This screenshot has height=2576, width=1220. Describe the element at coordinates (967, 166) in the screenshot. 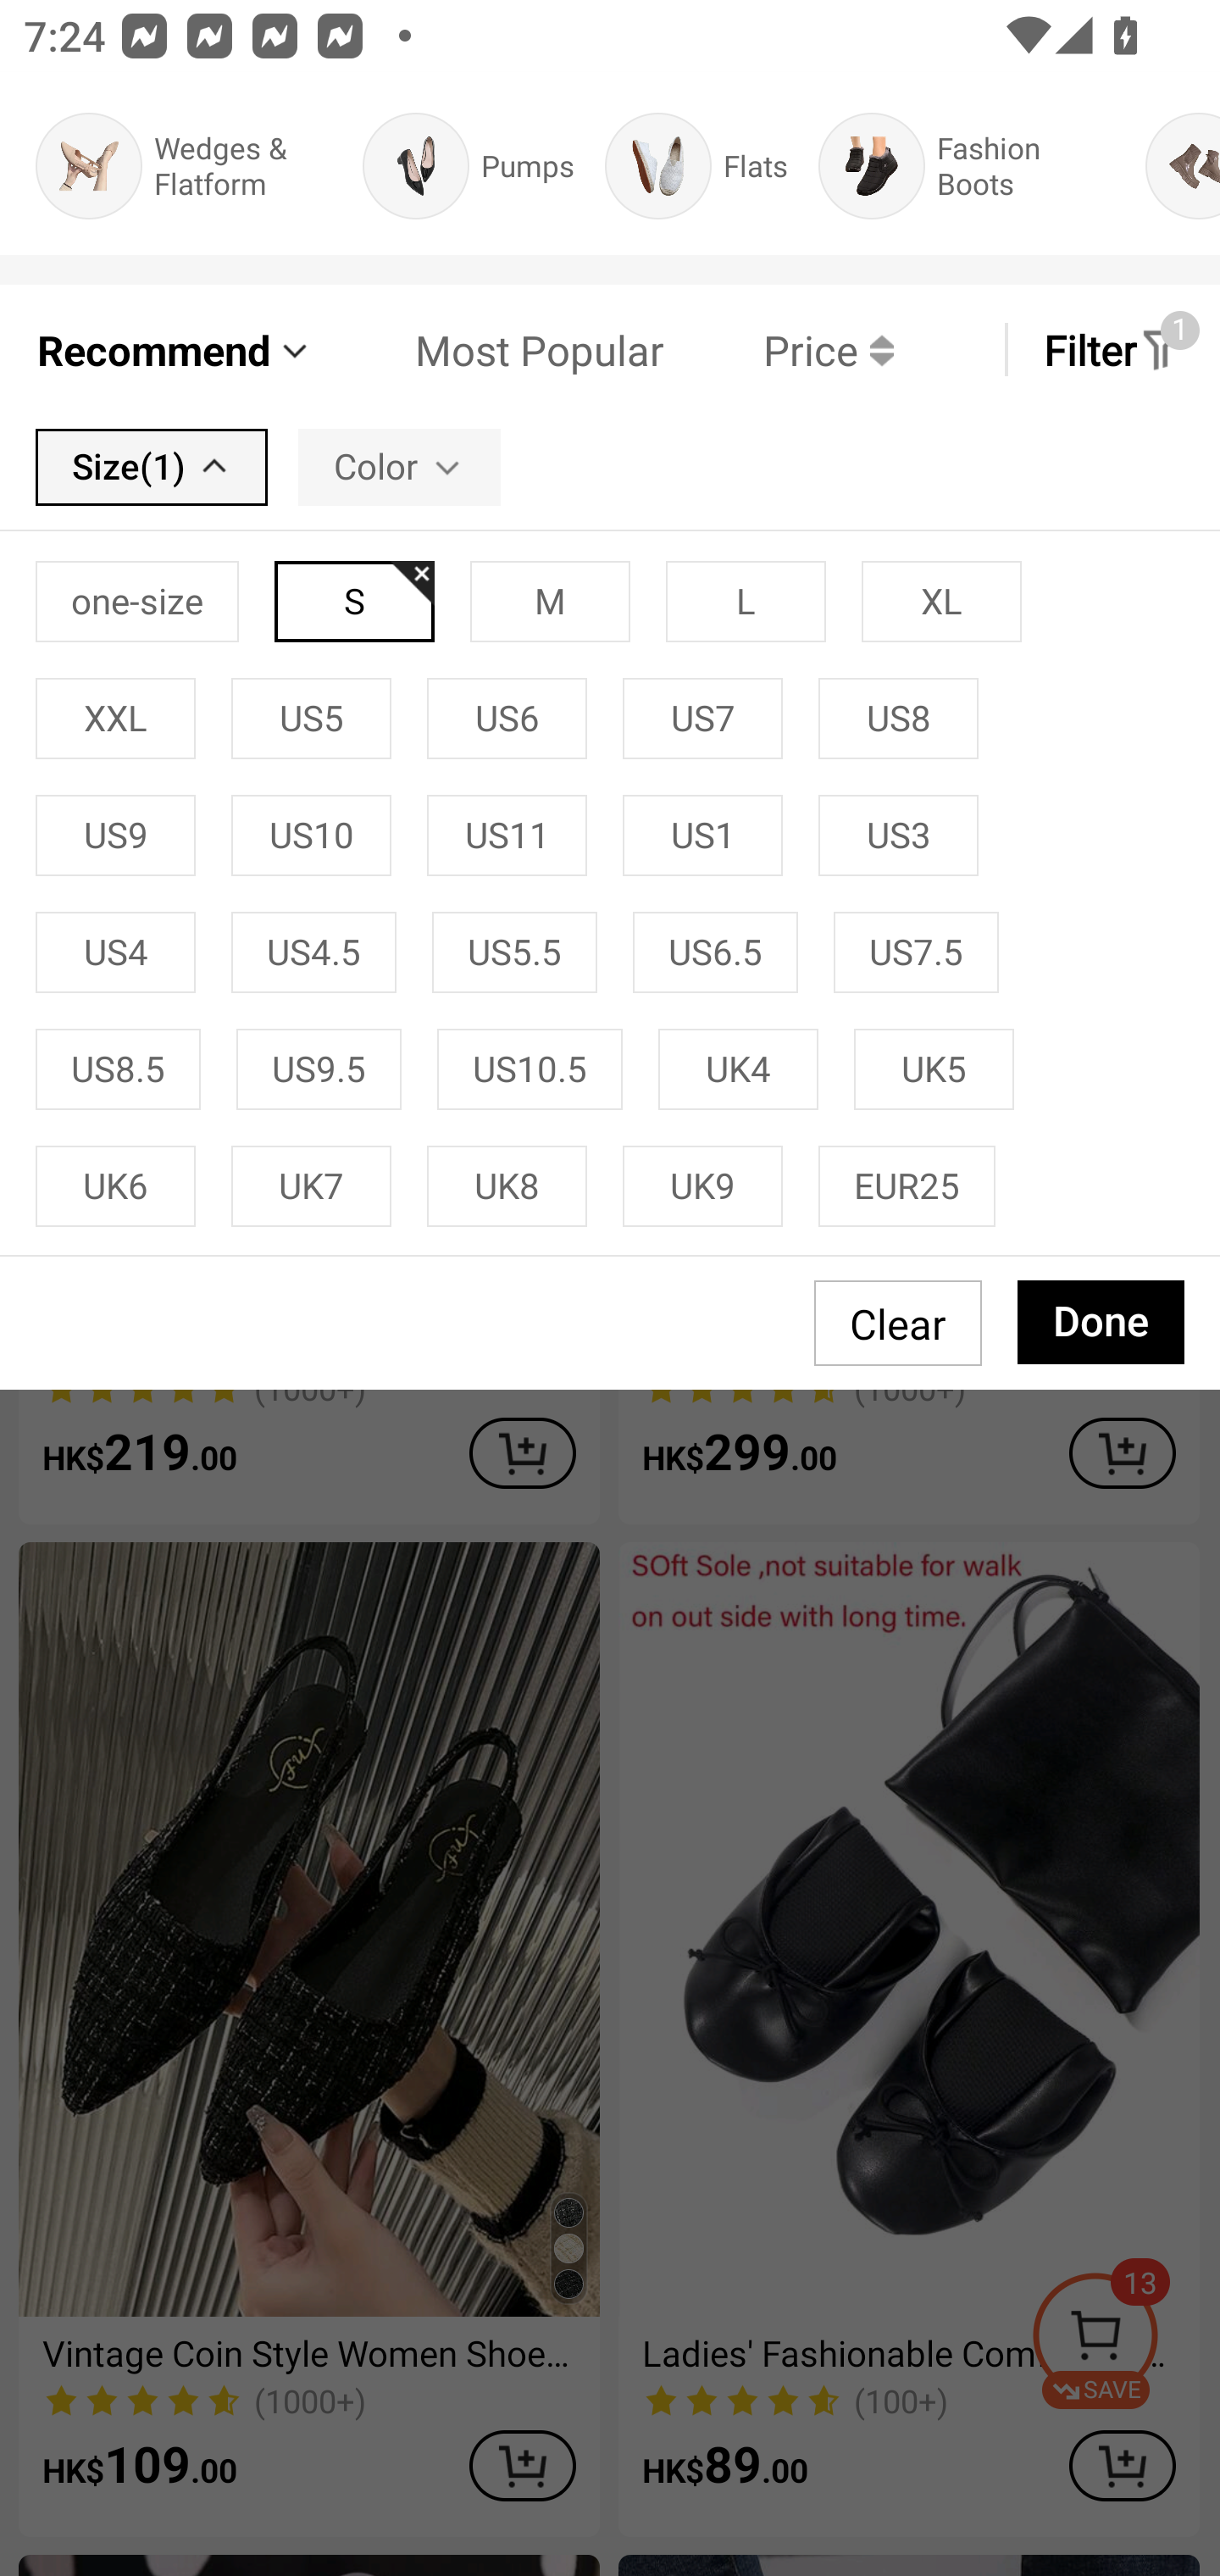

I see `Fashion Boots` at that location.